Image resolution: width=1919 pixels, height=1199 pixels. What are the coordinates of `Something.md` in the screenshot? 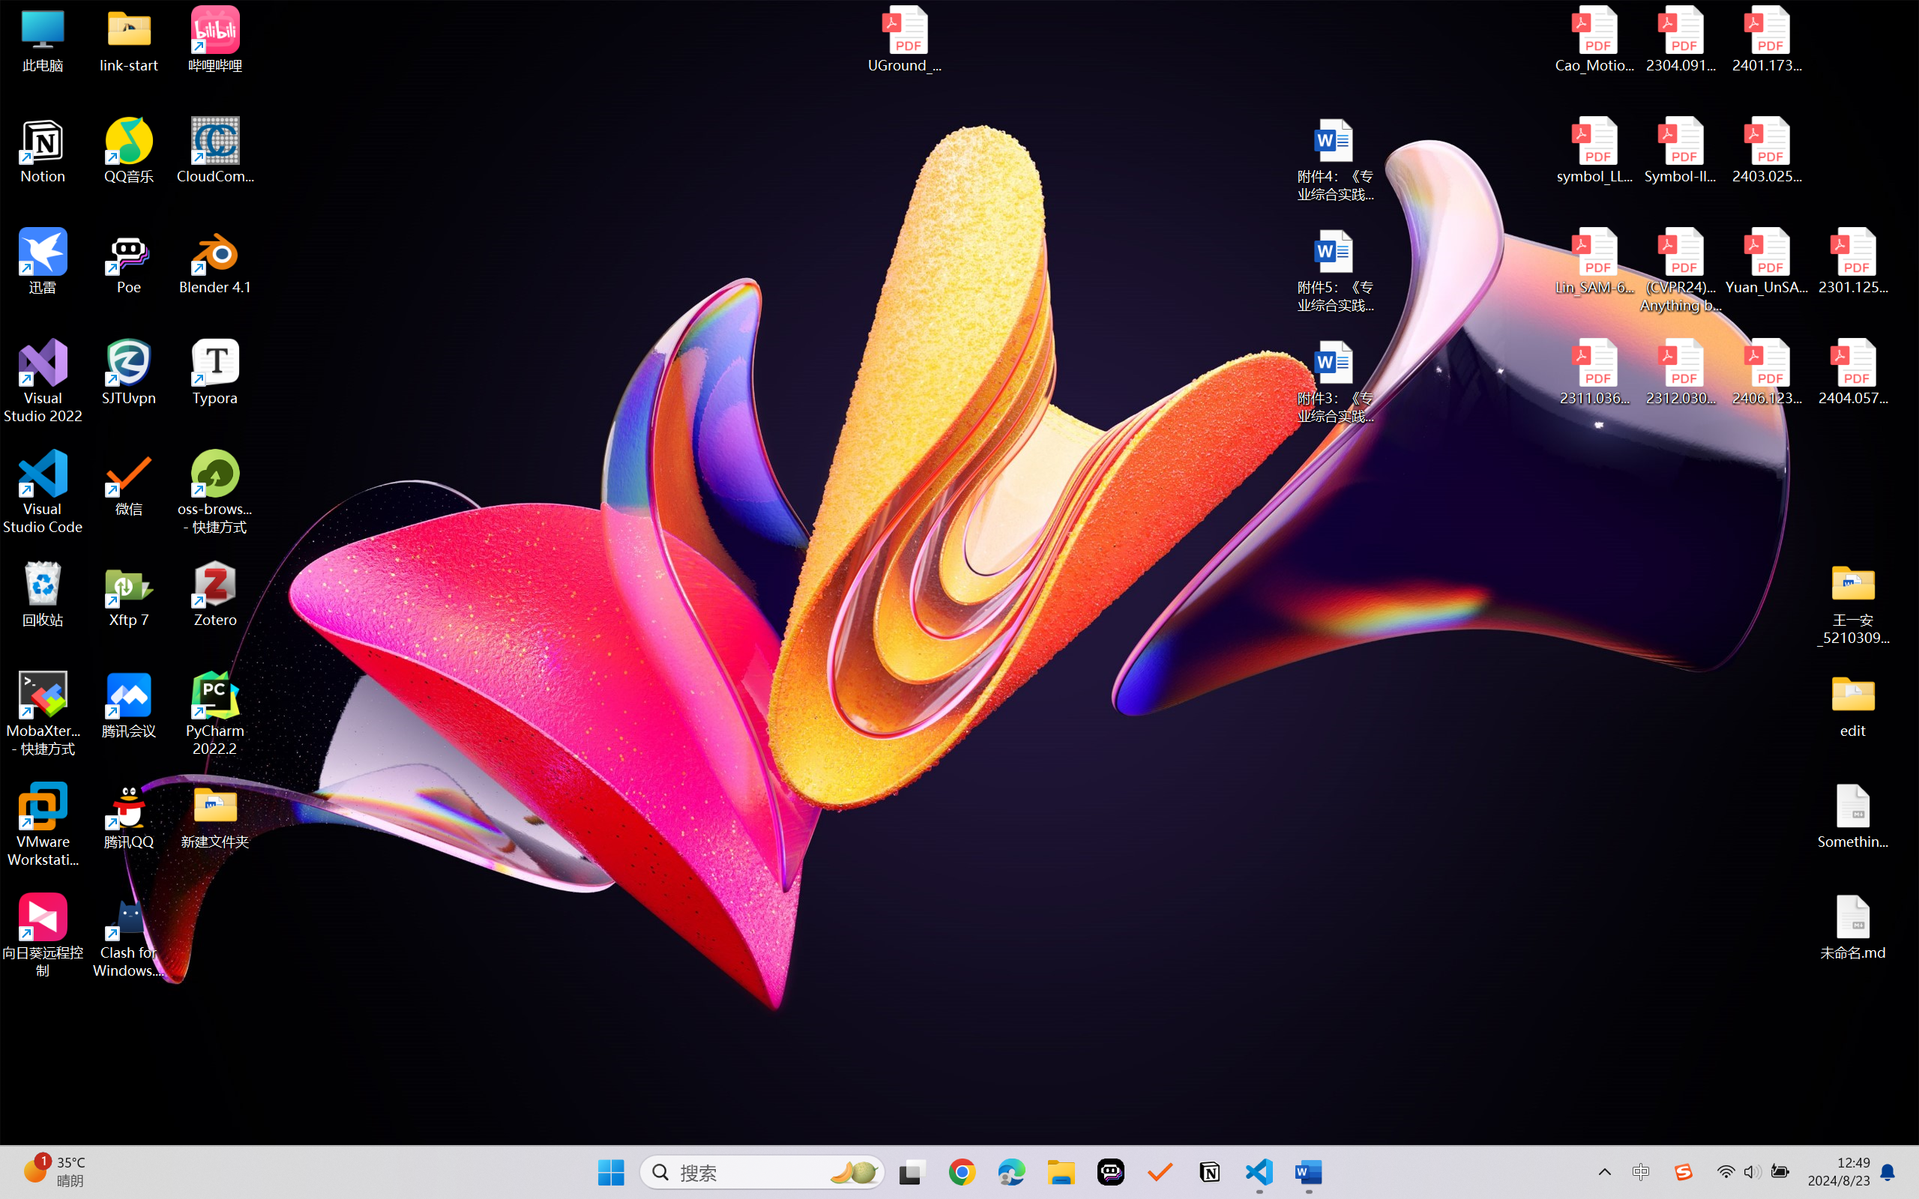 It's located at (1853, 816).